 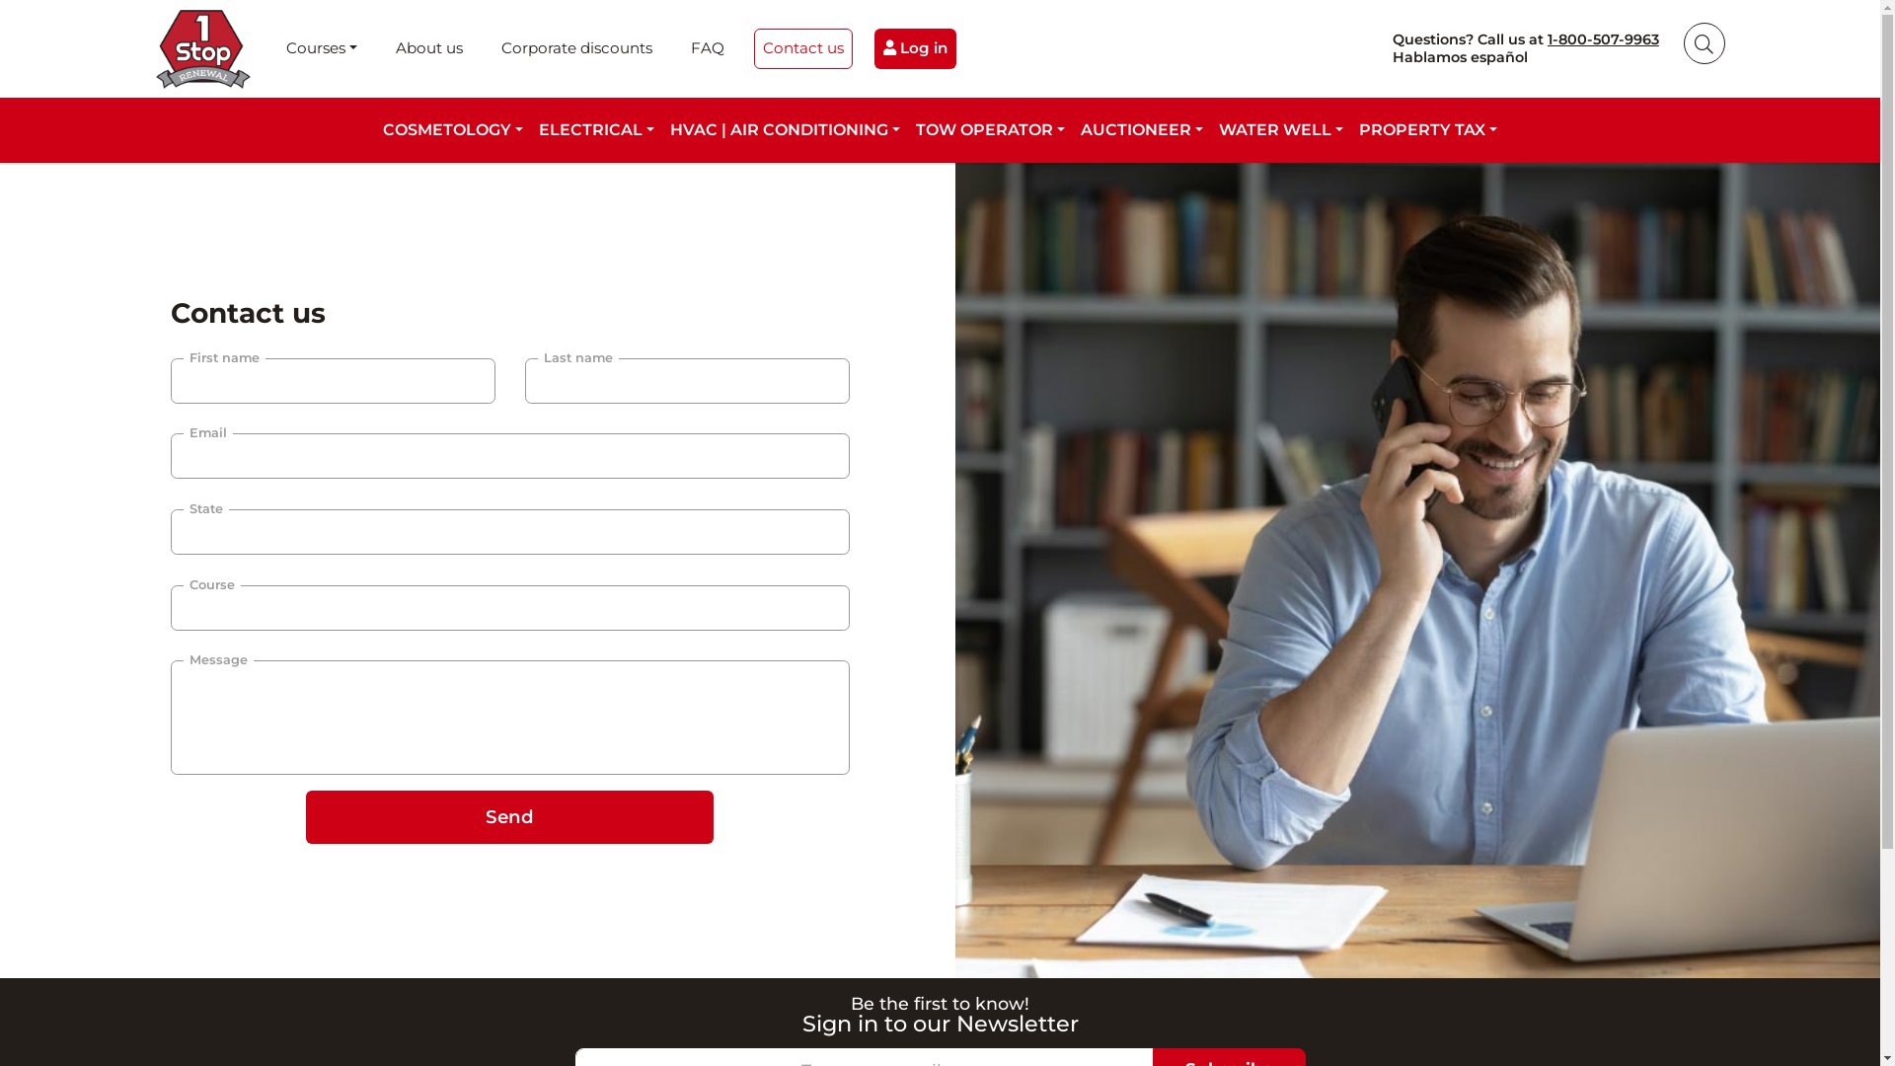 I want to click on COSMETOLOGY, so click(x=453, y=130).